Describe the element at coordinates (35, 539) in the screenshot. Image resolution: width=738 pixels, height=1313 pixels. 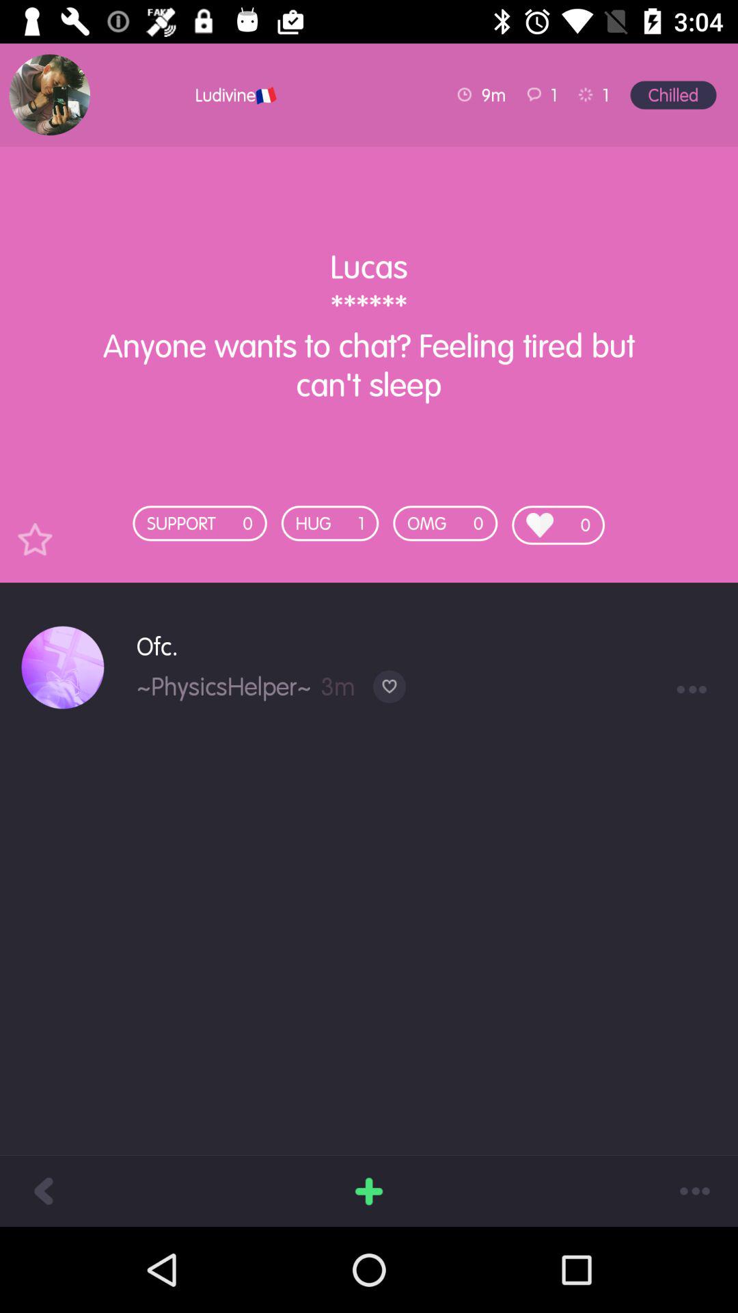
I see `click to favorite` at that location.